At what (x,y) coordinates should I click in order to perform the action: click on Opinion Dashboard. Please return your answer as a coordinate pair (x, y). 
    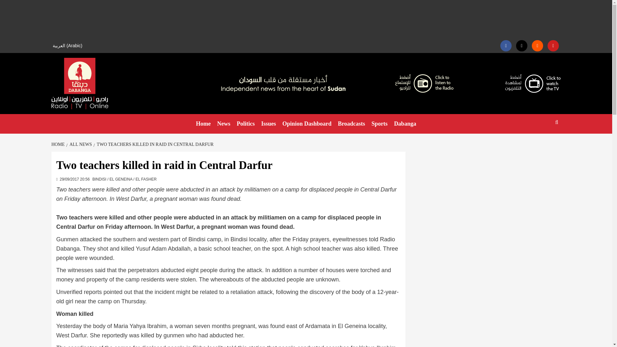
    Looking at the image, I should click on (307, 124).